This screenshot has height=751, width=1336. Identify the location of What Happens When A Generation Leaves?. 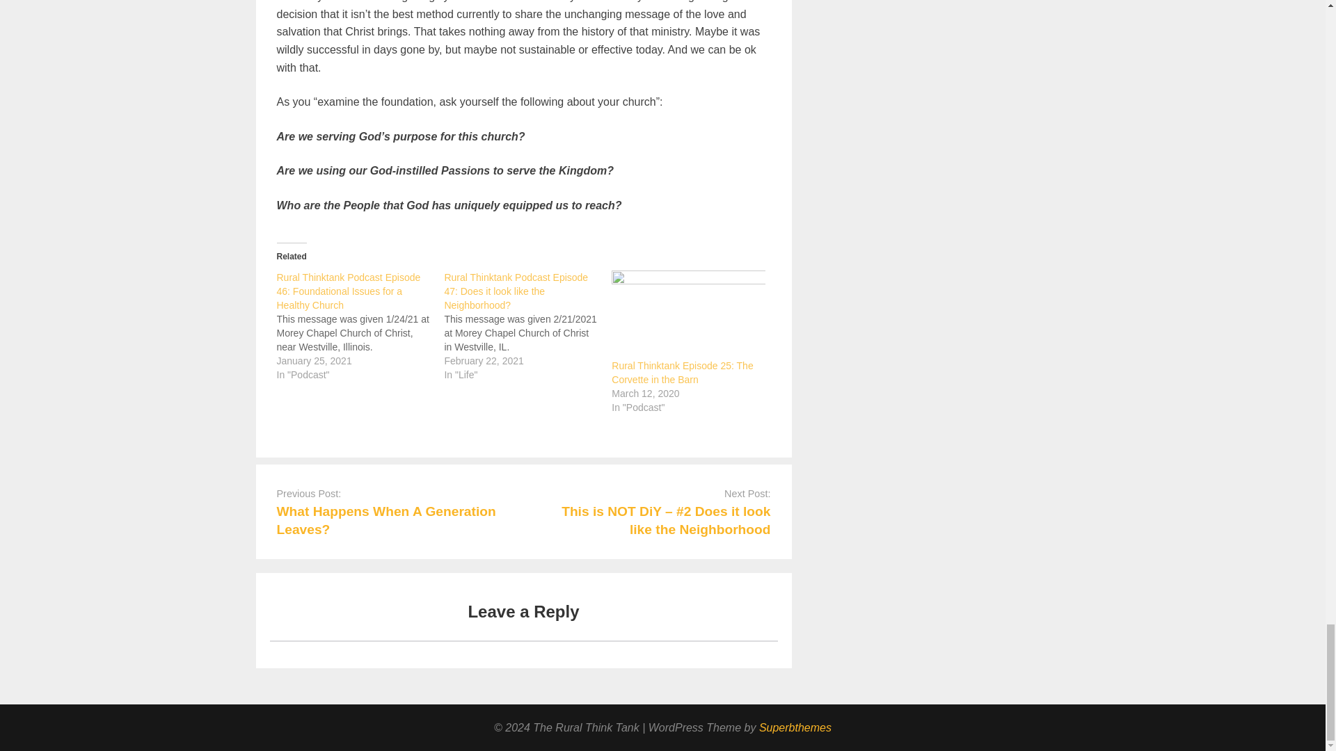
(385, 520).